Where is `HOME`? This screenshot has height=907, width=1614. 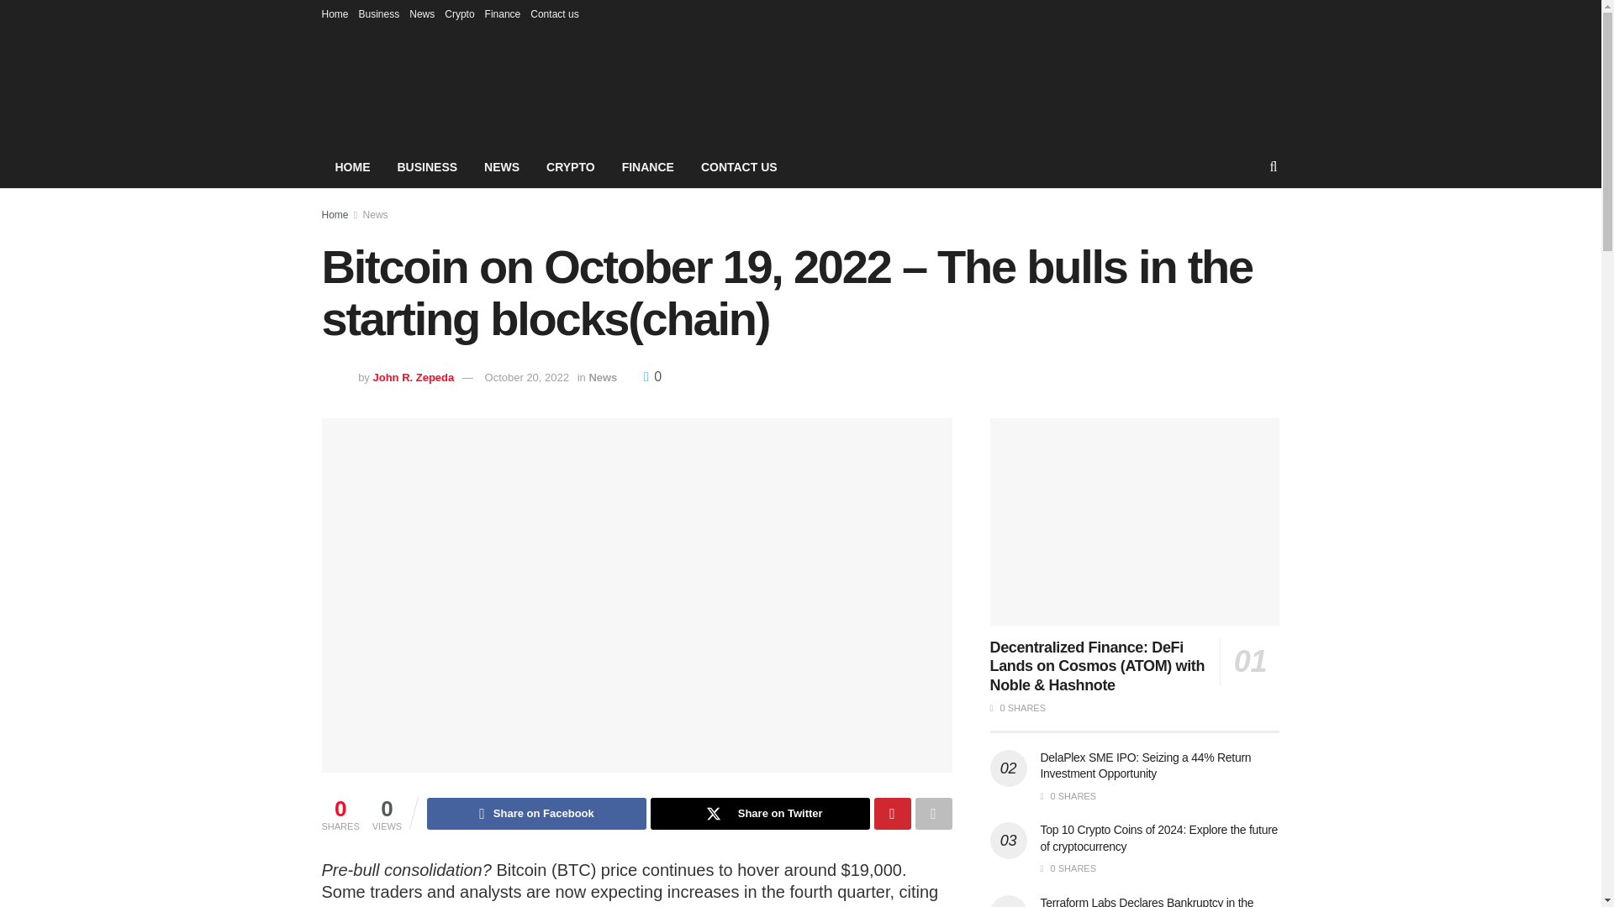
HOME is located at coordinates (352, 166).